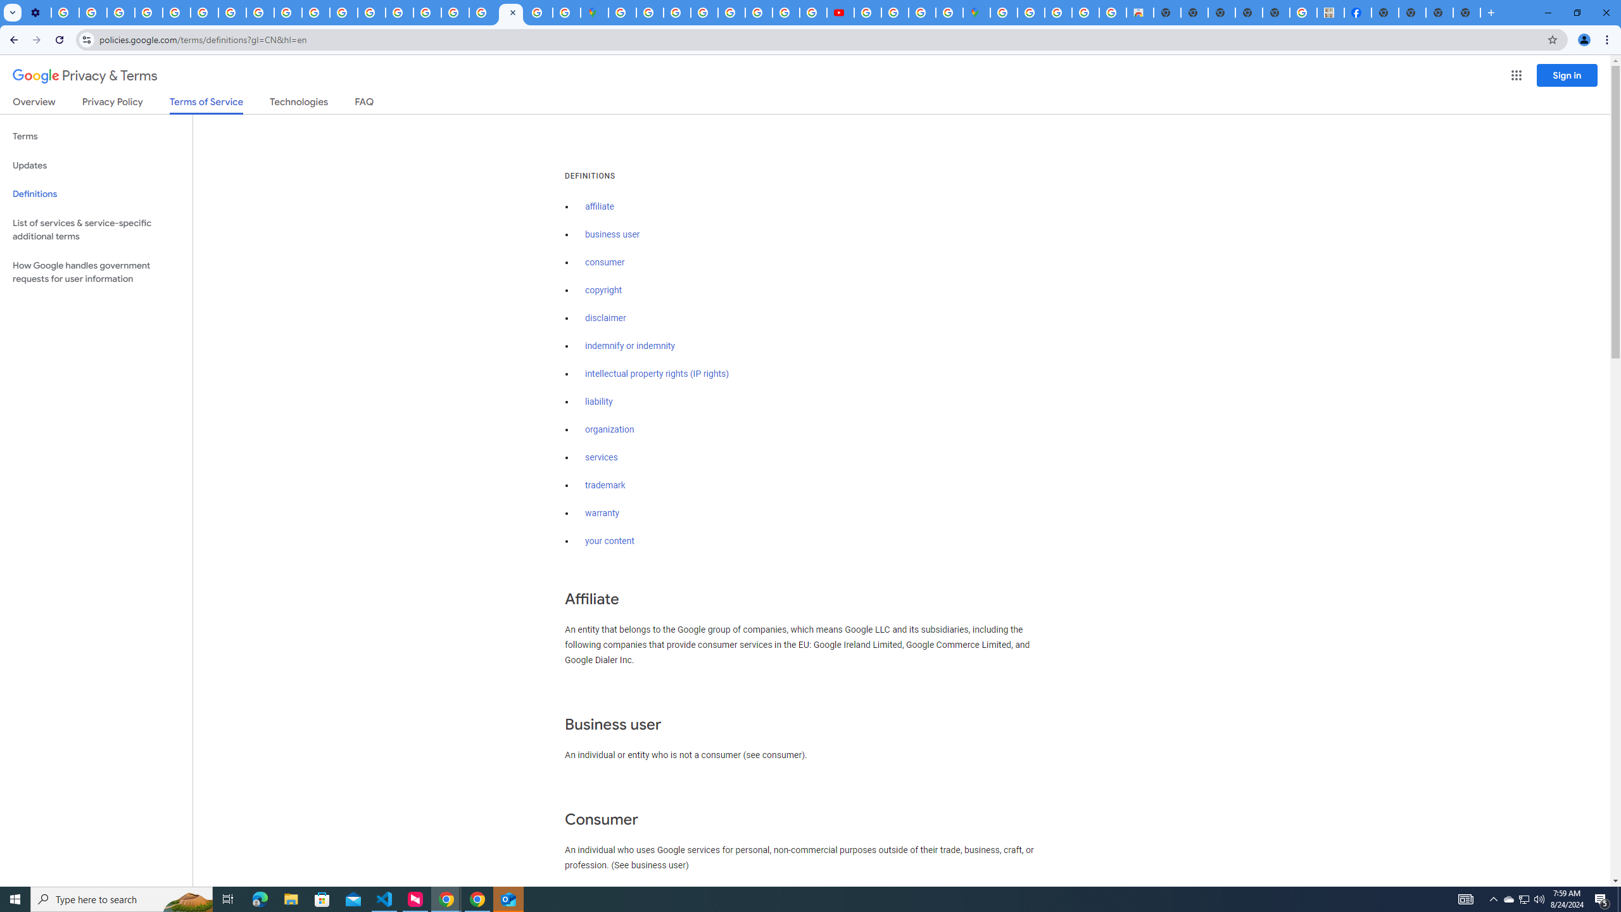  Describe the element at coordinates (759, 13) in the screenshot. I see `Privacy Help Center - Policies Help` at that location.